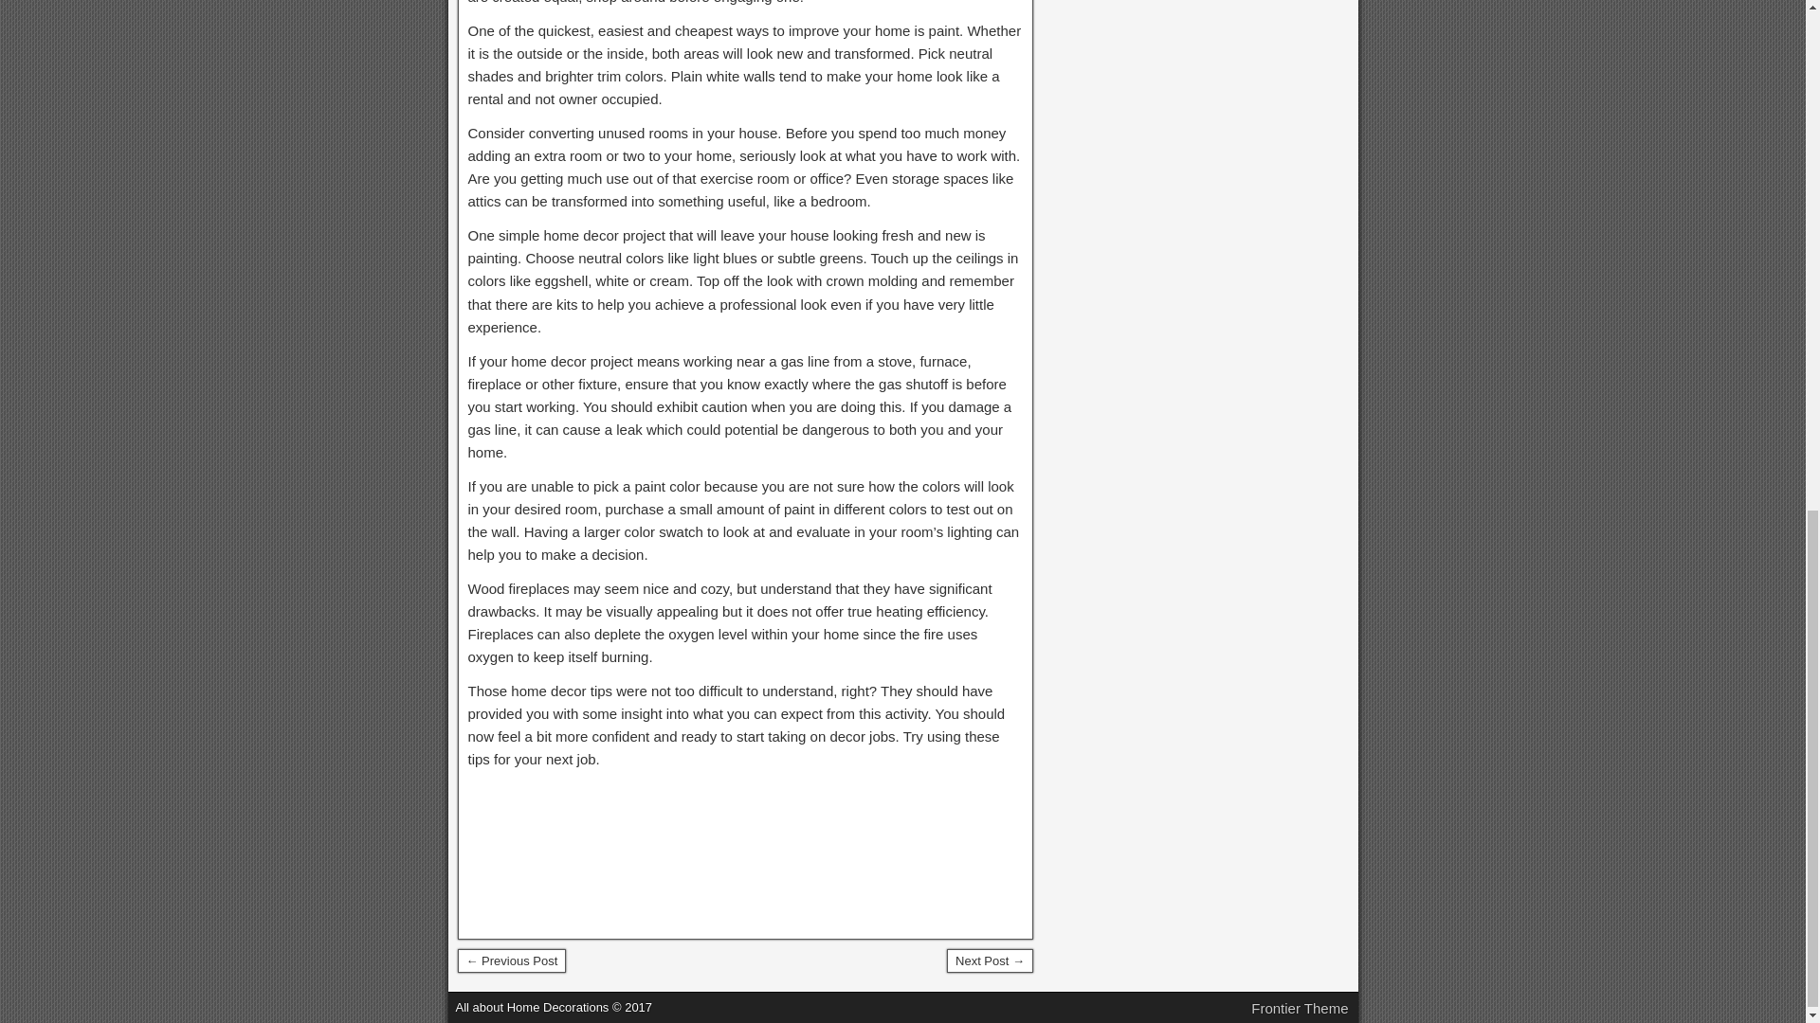 The width and height of the screenshot is (1820, 1023). I want to click on Frontier Theme, so click(1300, 1008).